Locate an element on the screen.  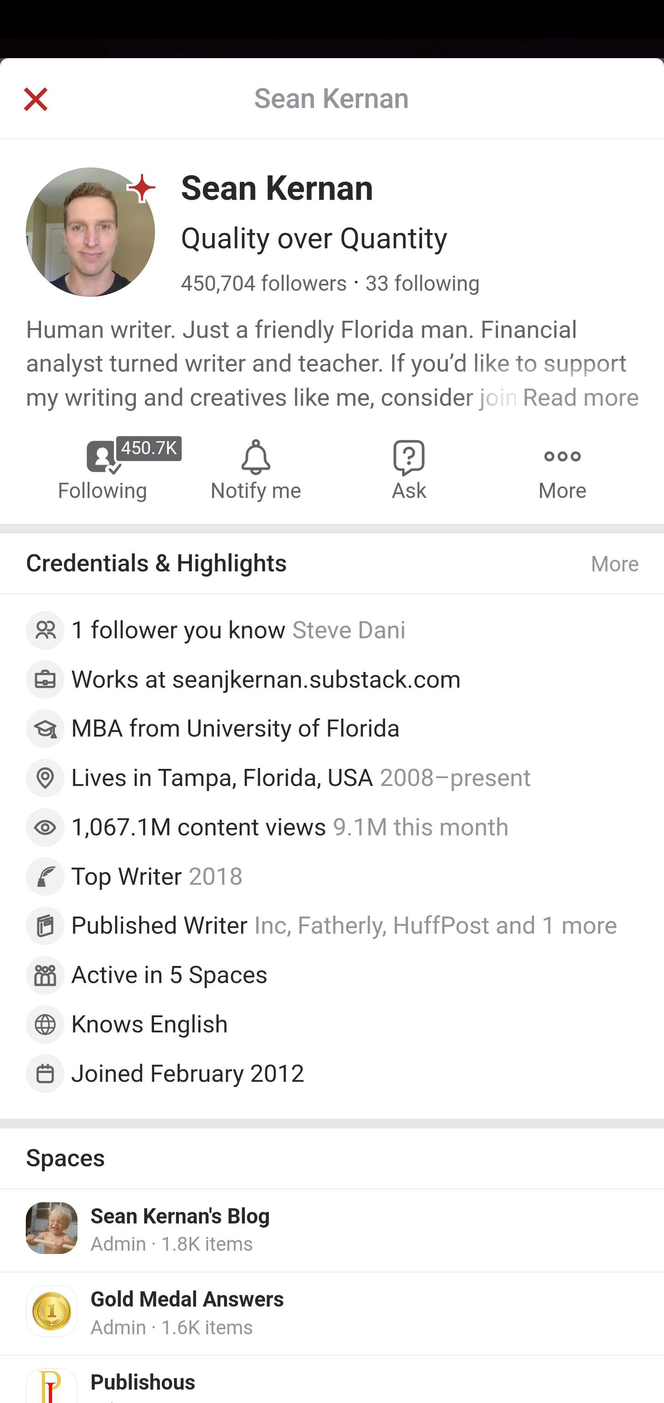
450,704 followers is located at coordinates (265, 284).